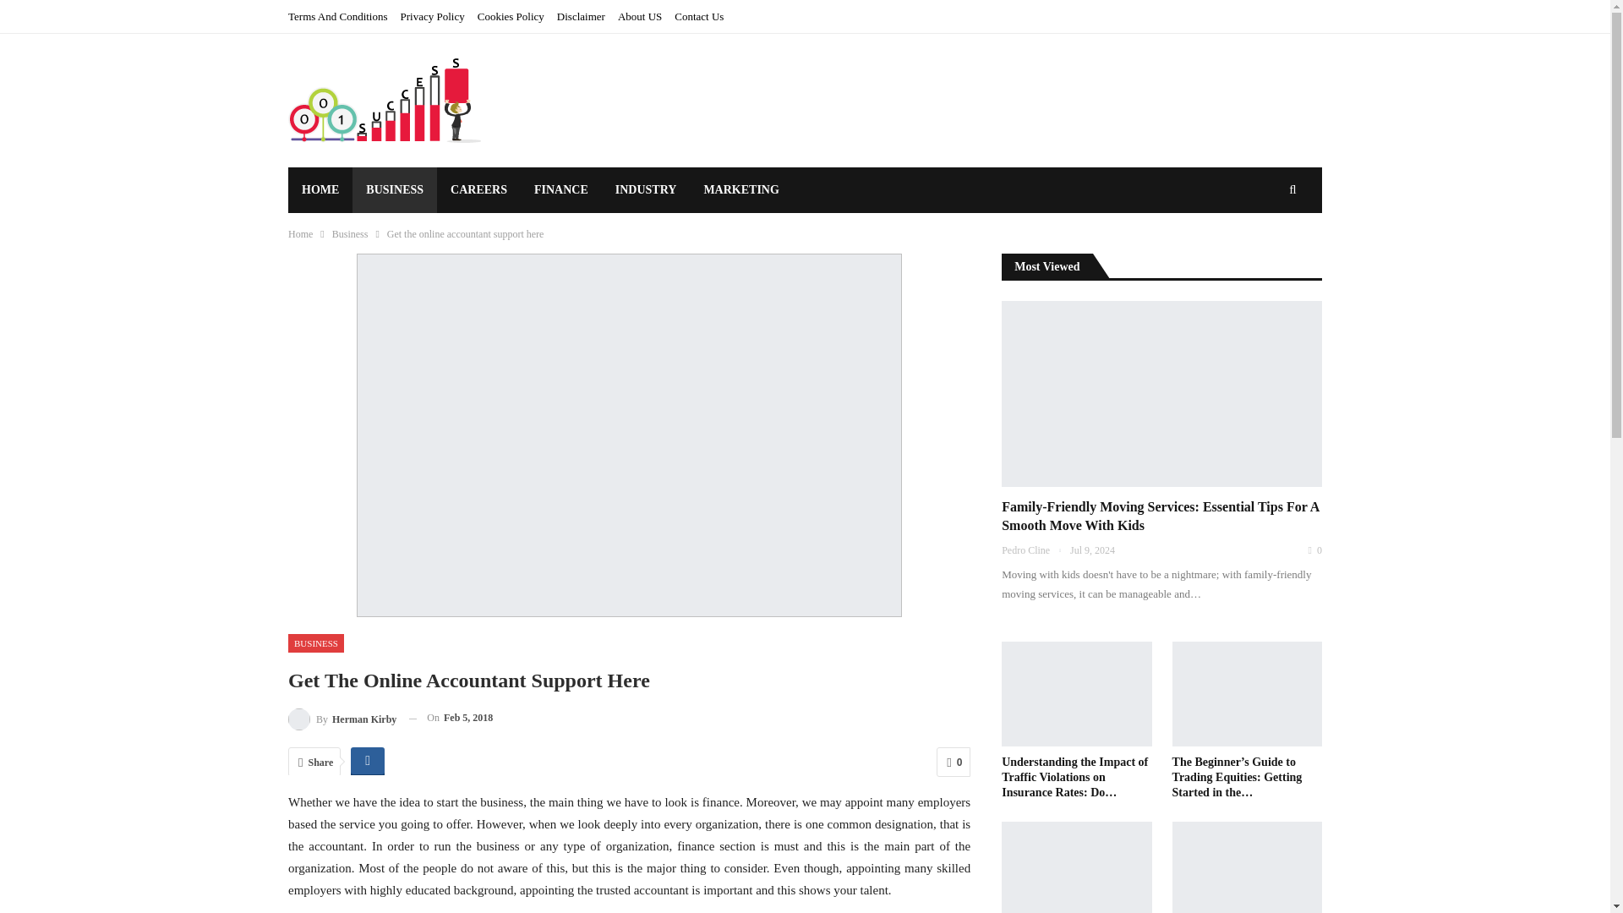  What do you see at coordinates (433, 16) in the screenshot?
I see `Privacy Policy` at bounding box center [433, 16].